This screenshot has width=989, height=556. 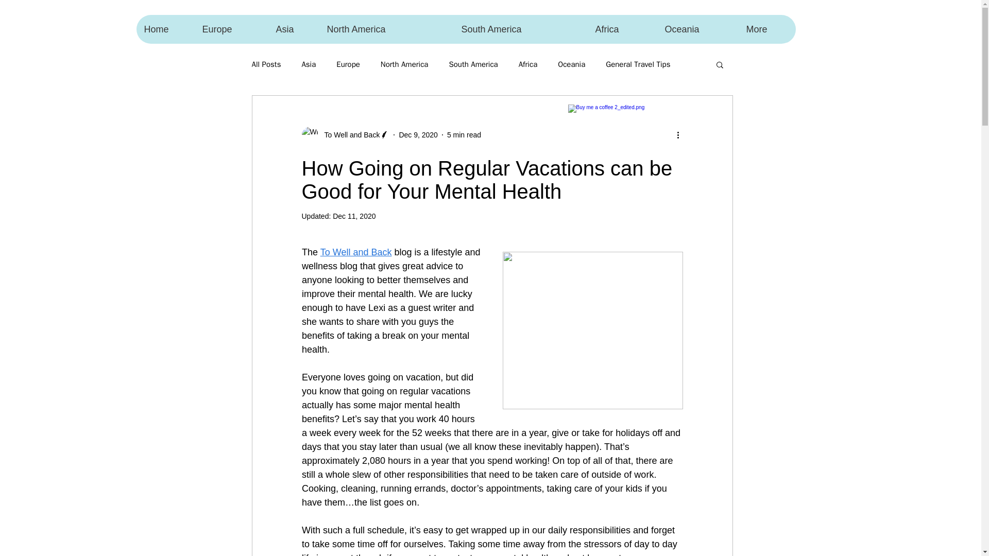 What do you see at coordinates (385, 29) in the screenshot?
I see `North America` at bounding box center [385, 29].